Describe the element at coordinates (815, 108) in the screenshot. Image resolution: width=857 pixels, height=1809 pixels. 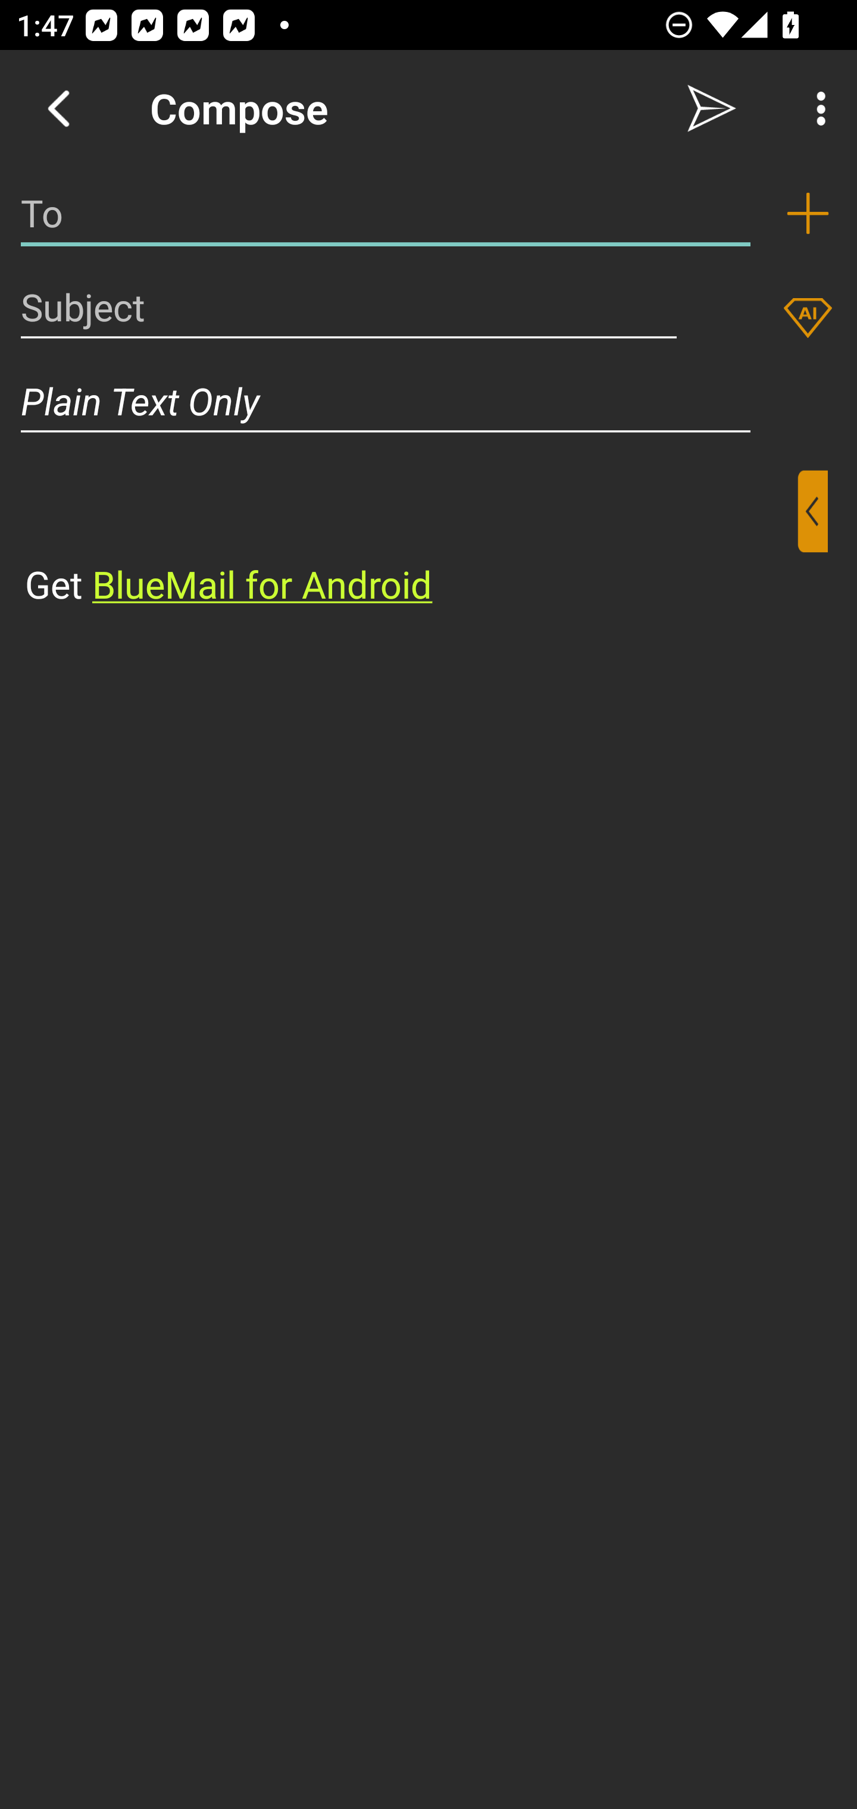
I see `More Options` at that location.